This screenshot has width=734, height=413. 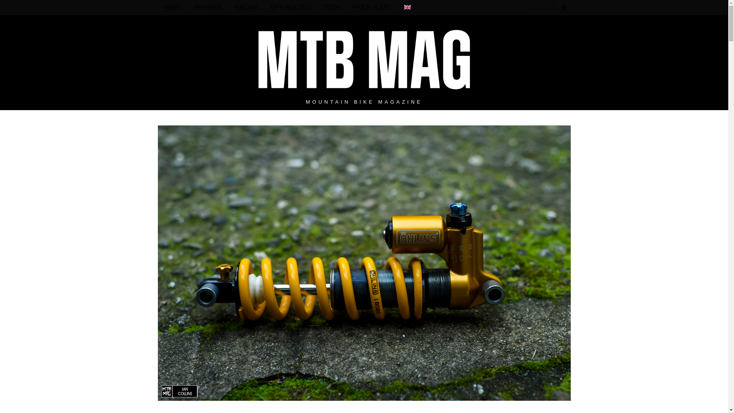 What do you see at coordinates (291, 8) in the screenshot?
I see `GPS ROUTES` at bounding box center [291, 8].